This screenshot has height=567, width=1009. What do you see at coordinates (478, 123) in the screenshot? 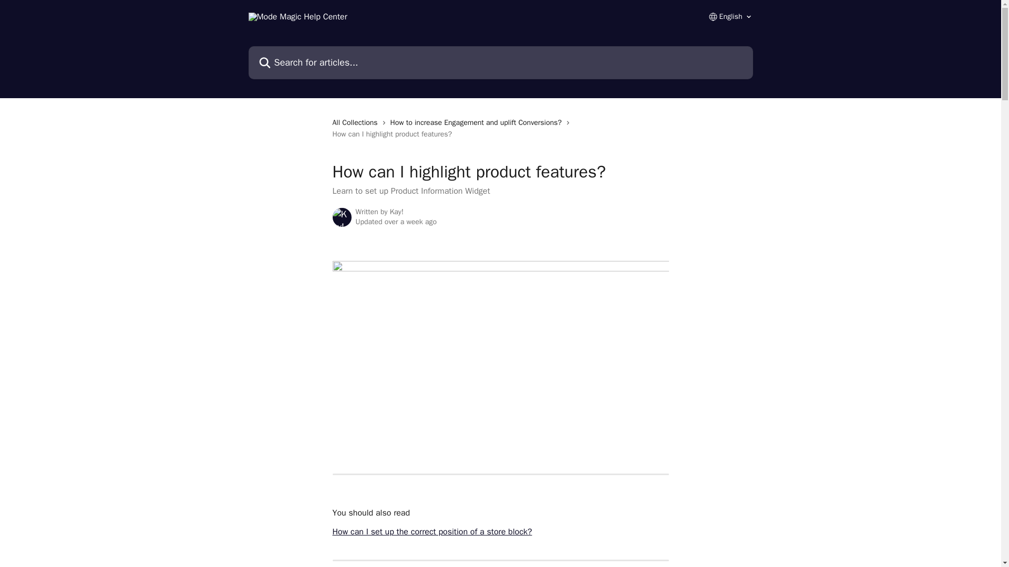
I see `How to increase Engagement and uplift Conversions?` at bounding box center [478, 123].